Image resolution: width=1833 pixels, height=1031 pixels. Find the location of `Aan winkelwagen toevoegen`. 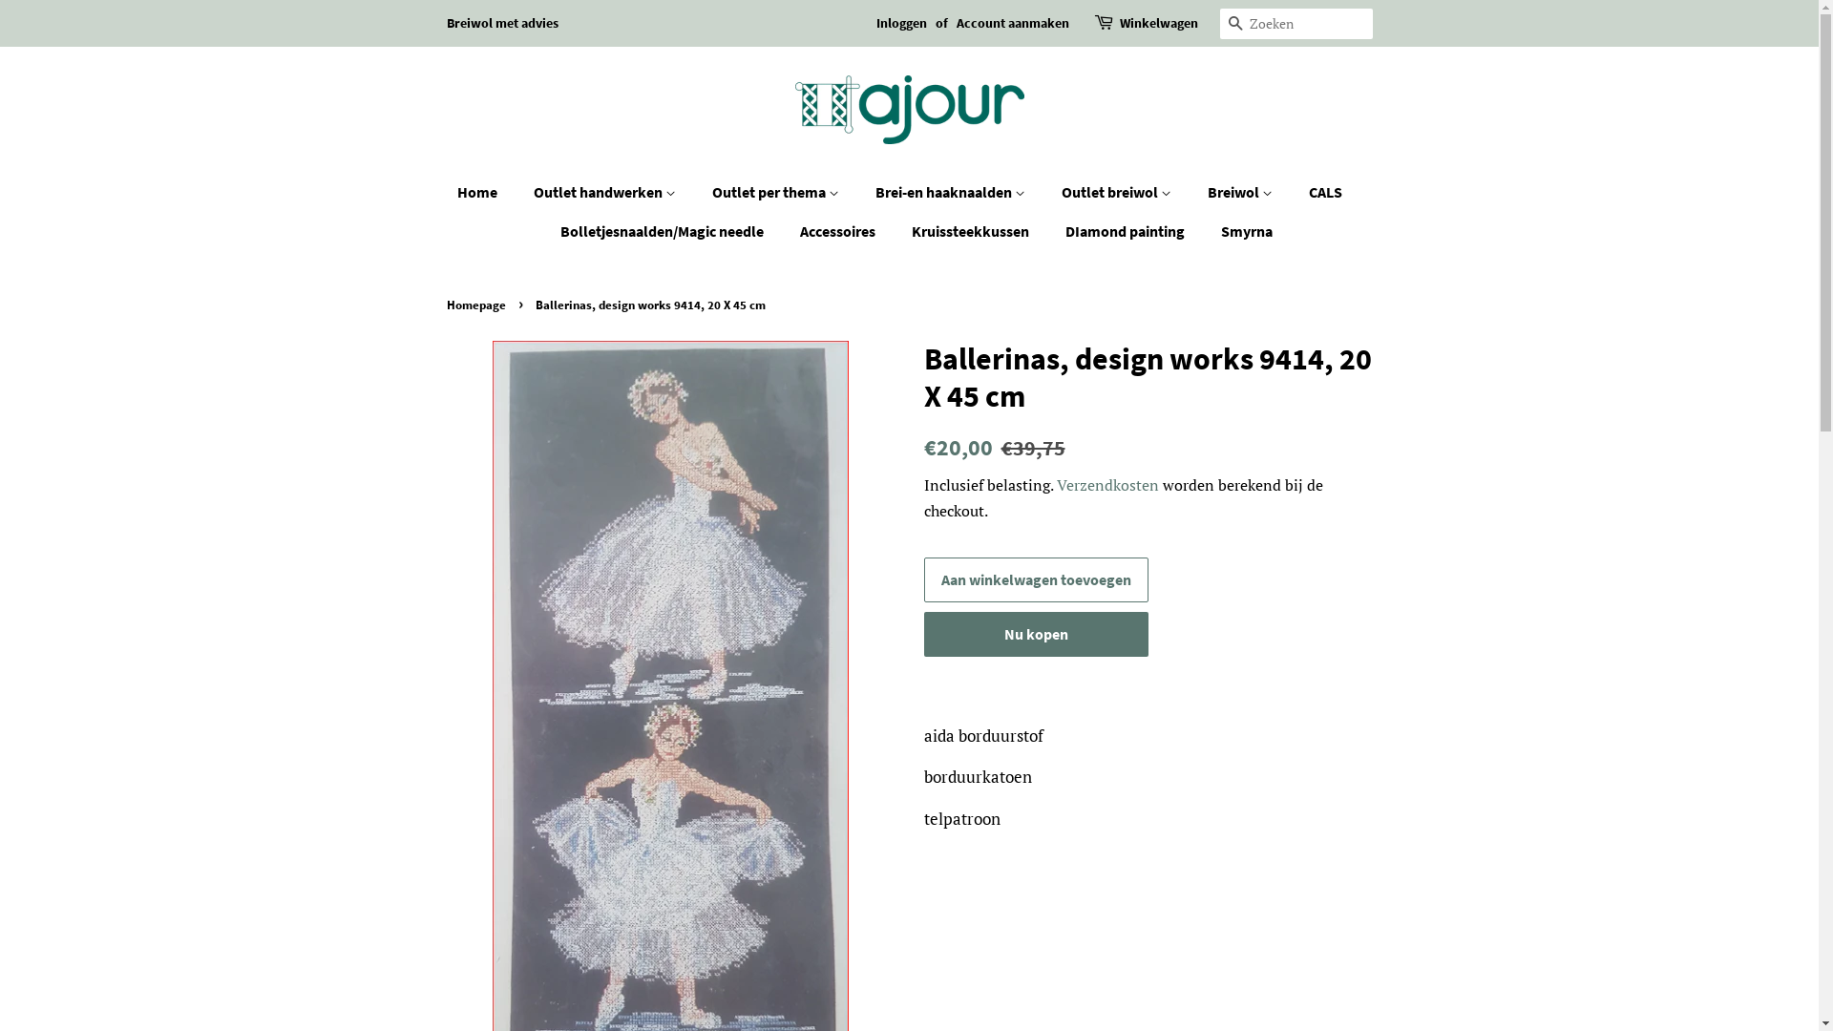

Aan winkelwagen toevoegen is located at coordinates (1037, 580).